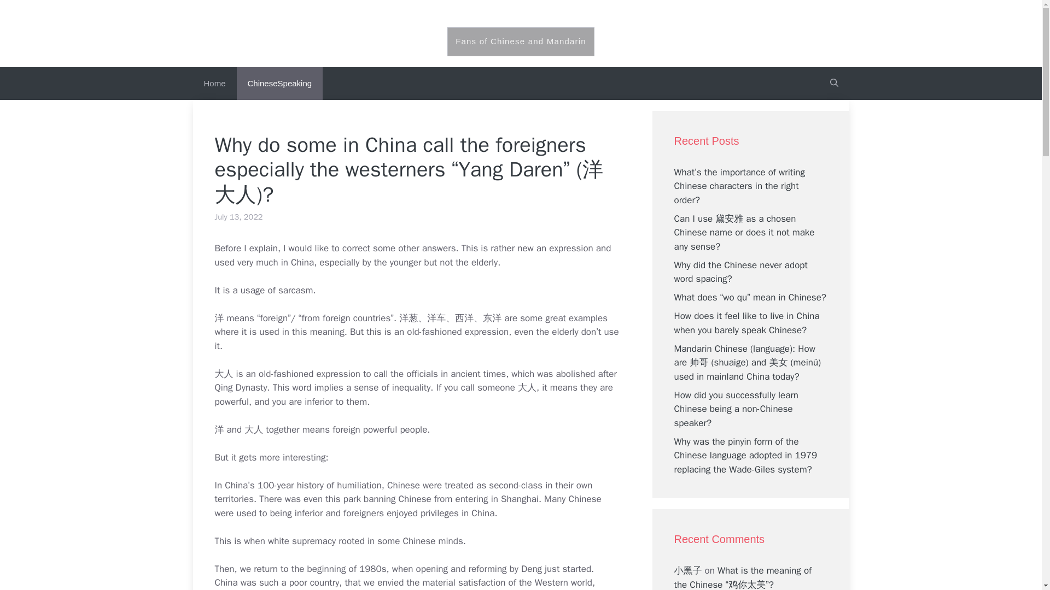 The width and height of the screenshot is (1050, 590). Describe the element at coordinates (280, 83) in the screenshot. I see `ChineseSpeaking` at that location.